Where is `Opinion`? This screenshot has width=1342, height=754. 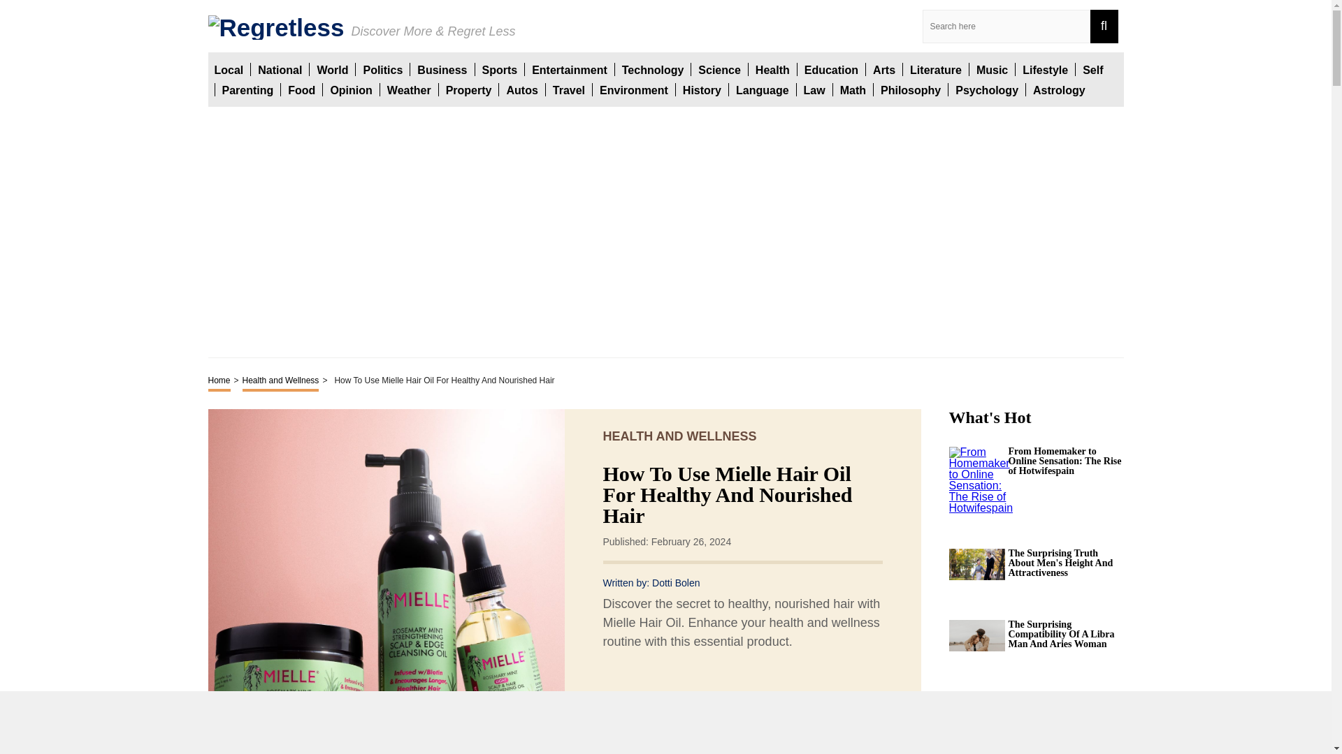
Opinion is located at coordinates (351, 89).